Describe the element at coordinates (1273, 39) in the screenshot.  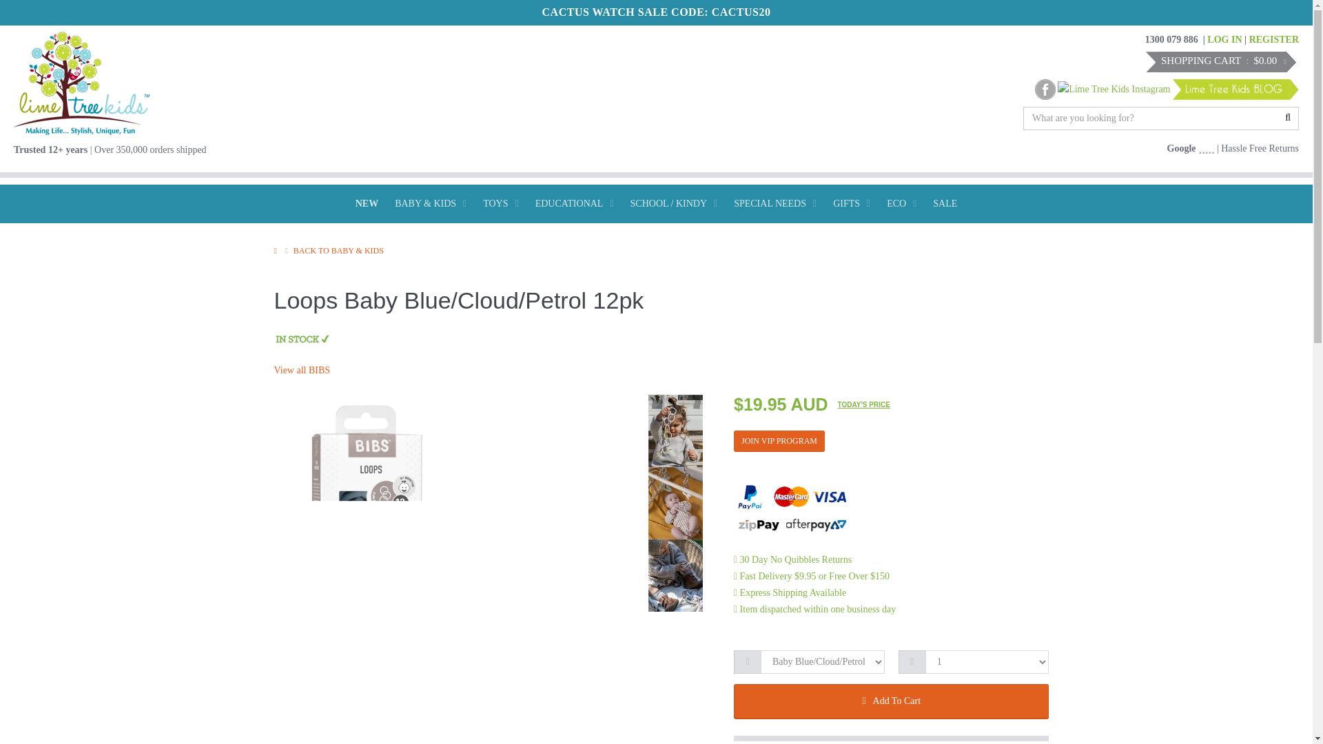
I see `REGISTER` at that location.